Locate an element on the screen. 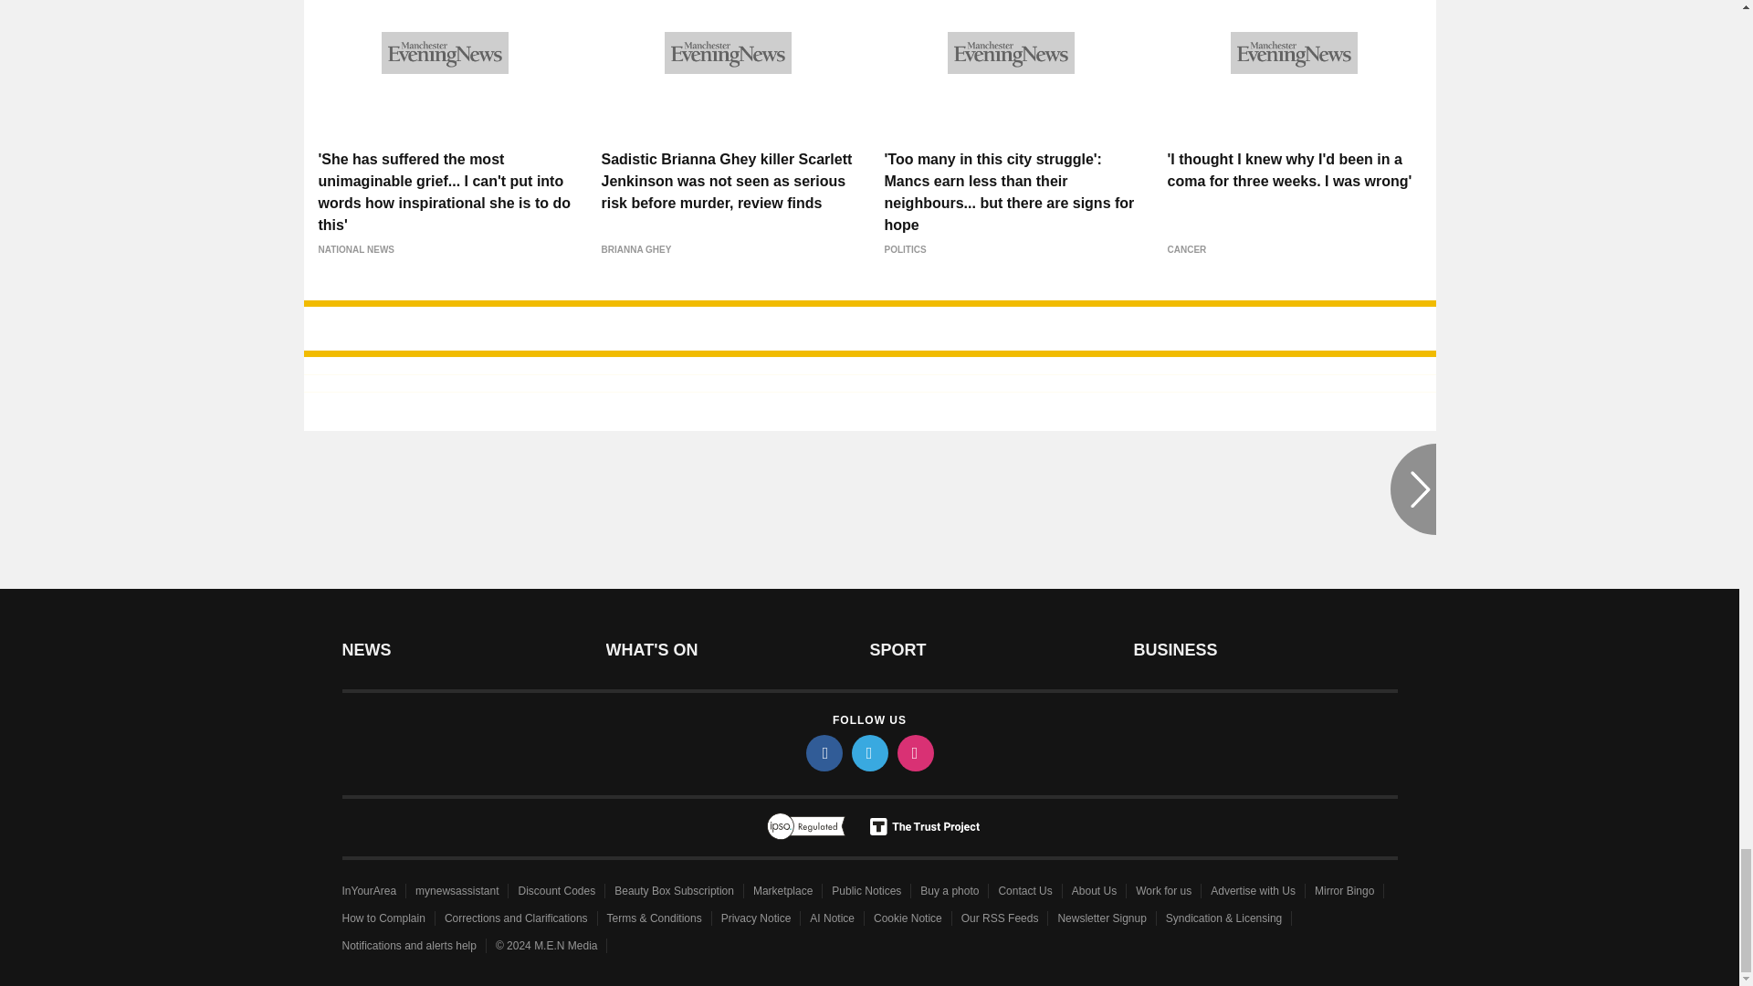 The height and width of the screenshot is (986, 1753). facebook is located at coordinates (823, 752).